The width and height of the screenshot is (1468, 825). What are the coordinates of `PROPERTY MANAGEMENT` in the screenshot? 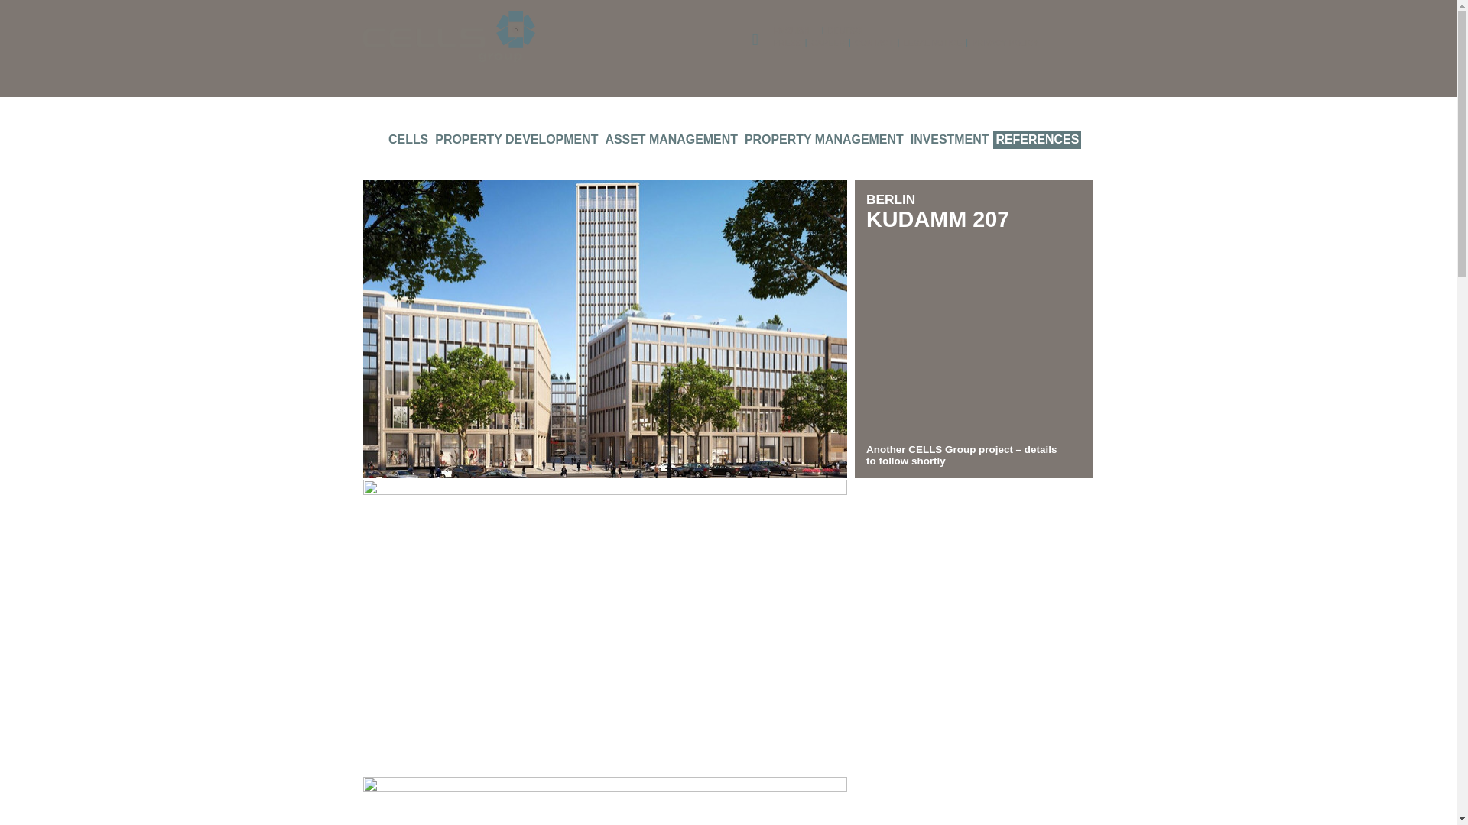 It's located at (824, 139).